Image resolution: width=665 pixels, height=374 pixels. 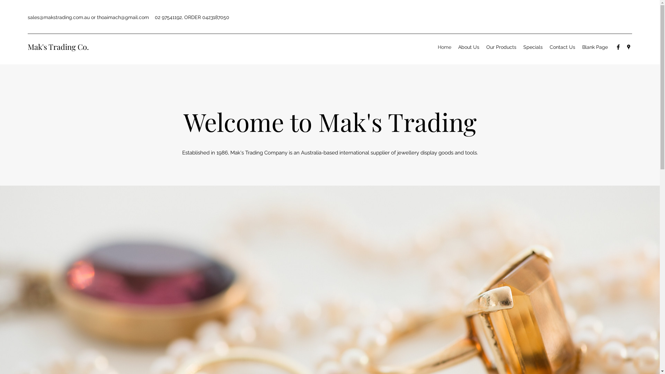 I want to click on Specials, so click(x=533, y=47).